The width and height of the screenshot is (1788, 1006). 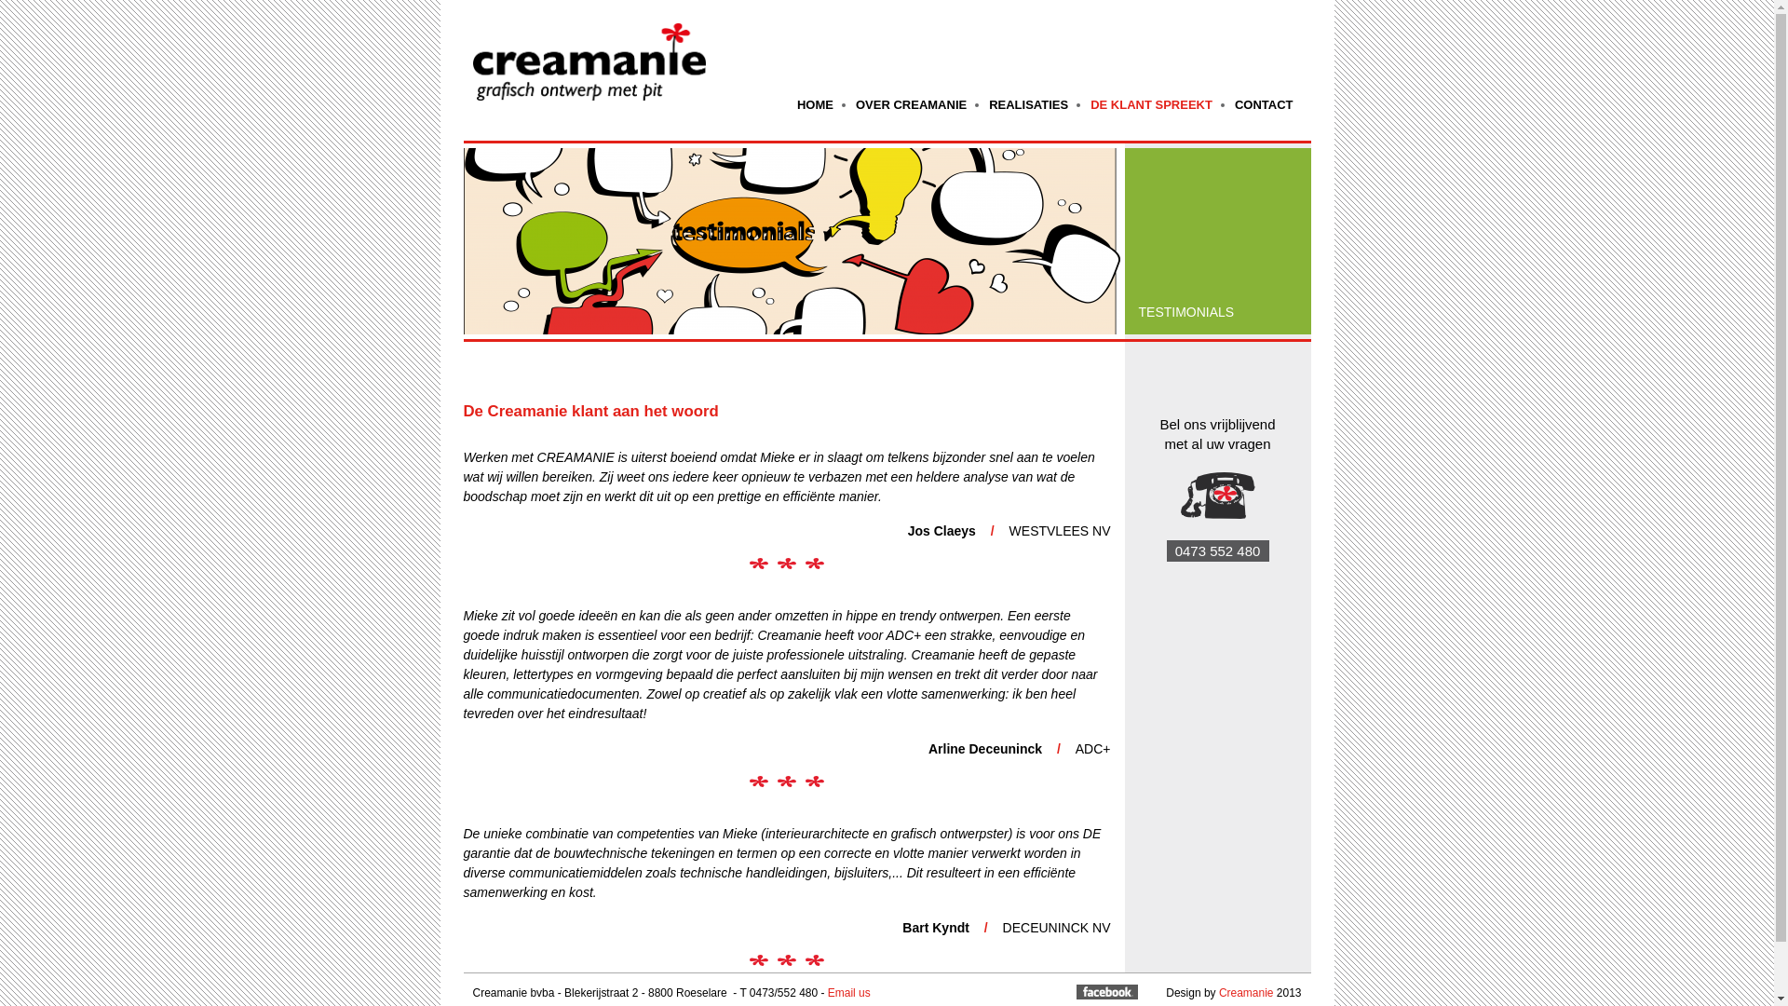 What do you see at coordinates (1151, 104) in the screenshot?
I see `DE KLANT SPREEKT` at bounding box center [1151, 104].